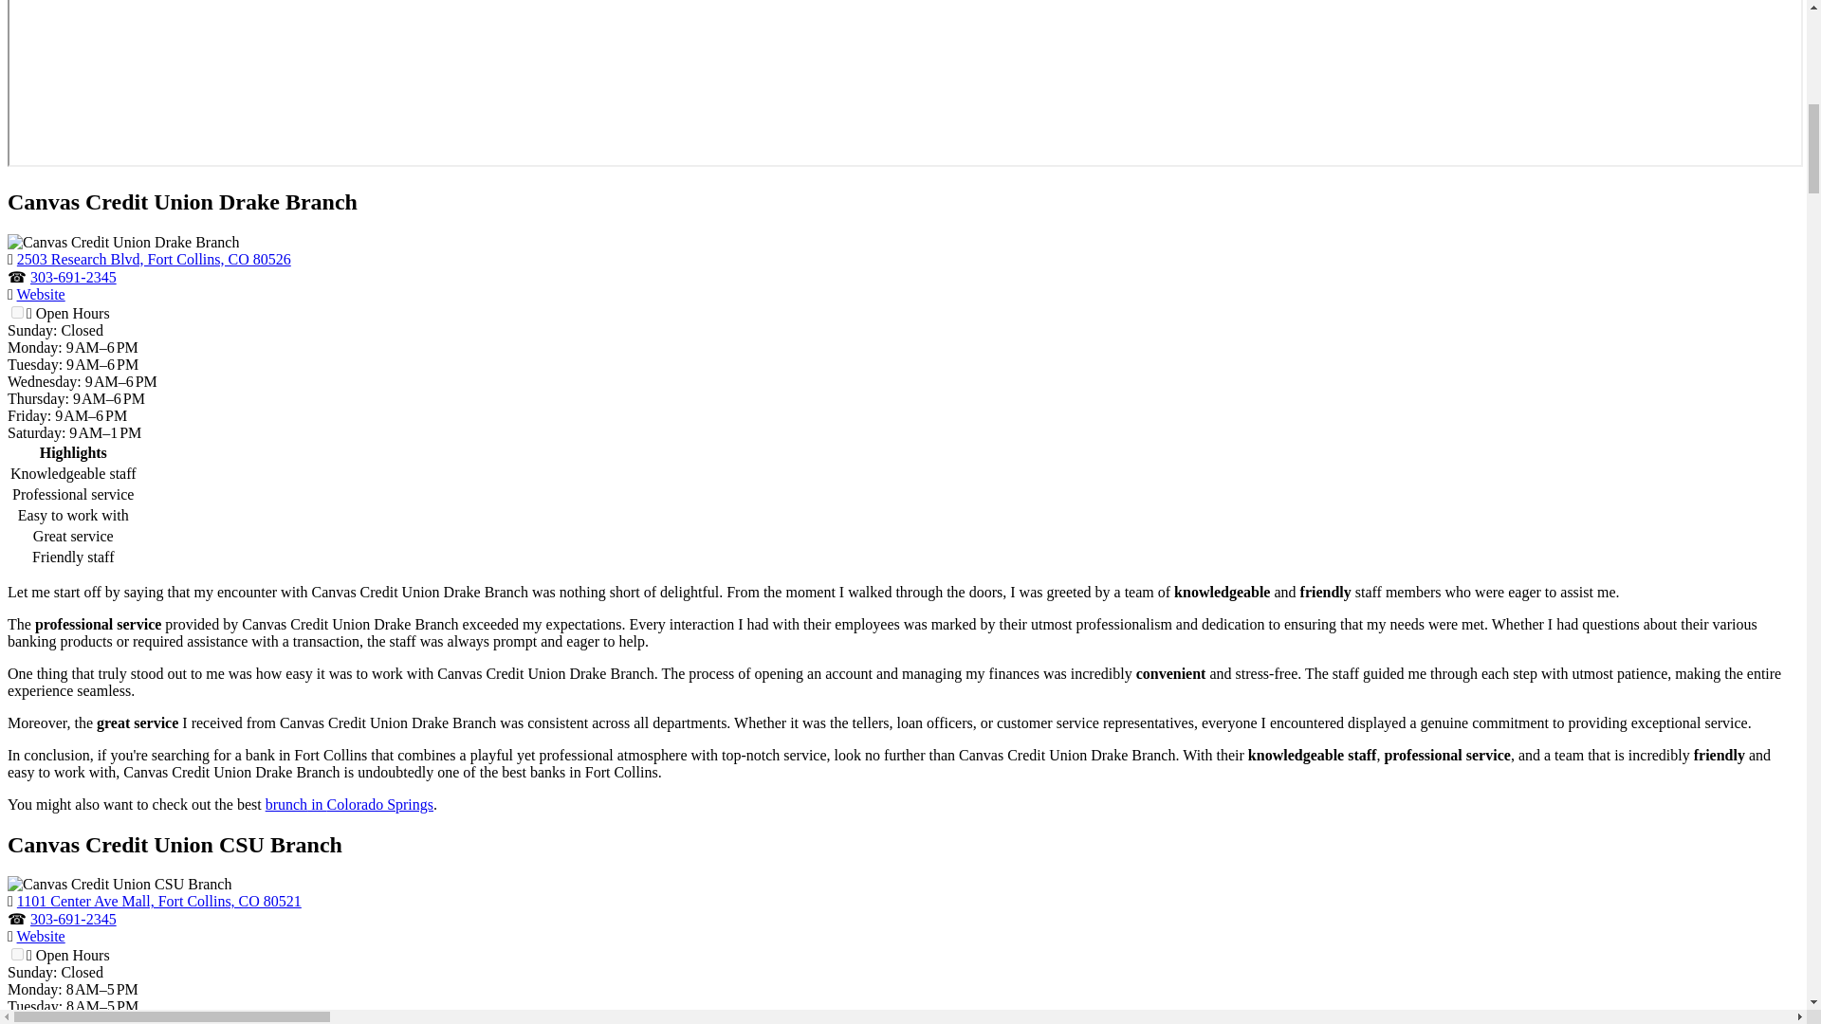 The image size is (1821, 1024). I want to click on 303-691-2345, so click(73, 920).